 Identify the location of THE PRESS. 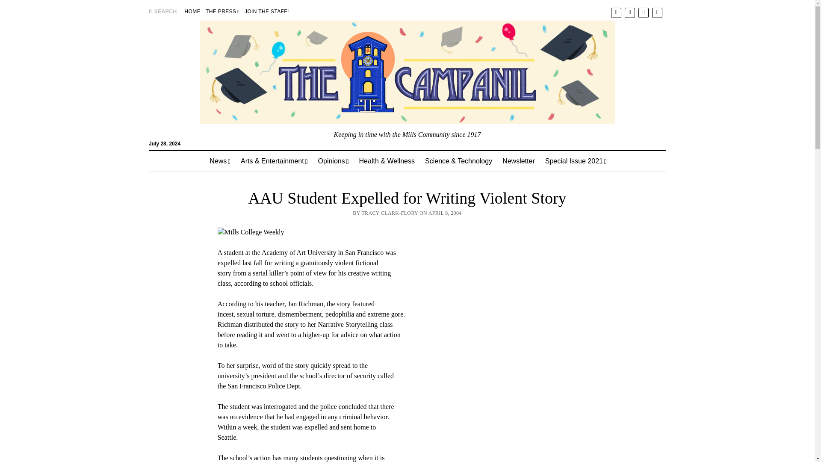
(222, 11).